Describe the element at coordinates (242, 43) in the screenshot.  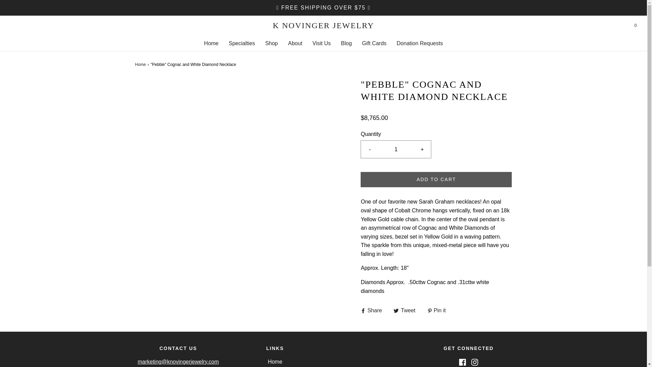
I see `Specialties` at that location.